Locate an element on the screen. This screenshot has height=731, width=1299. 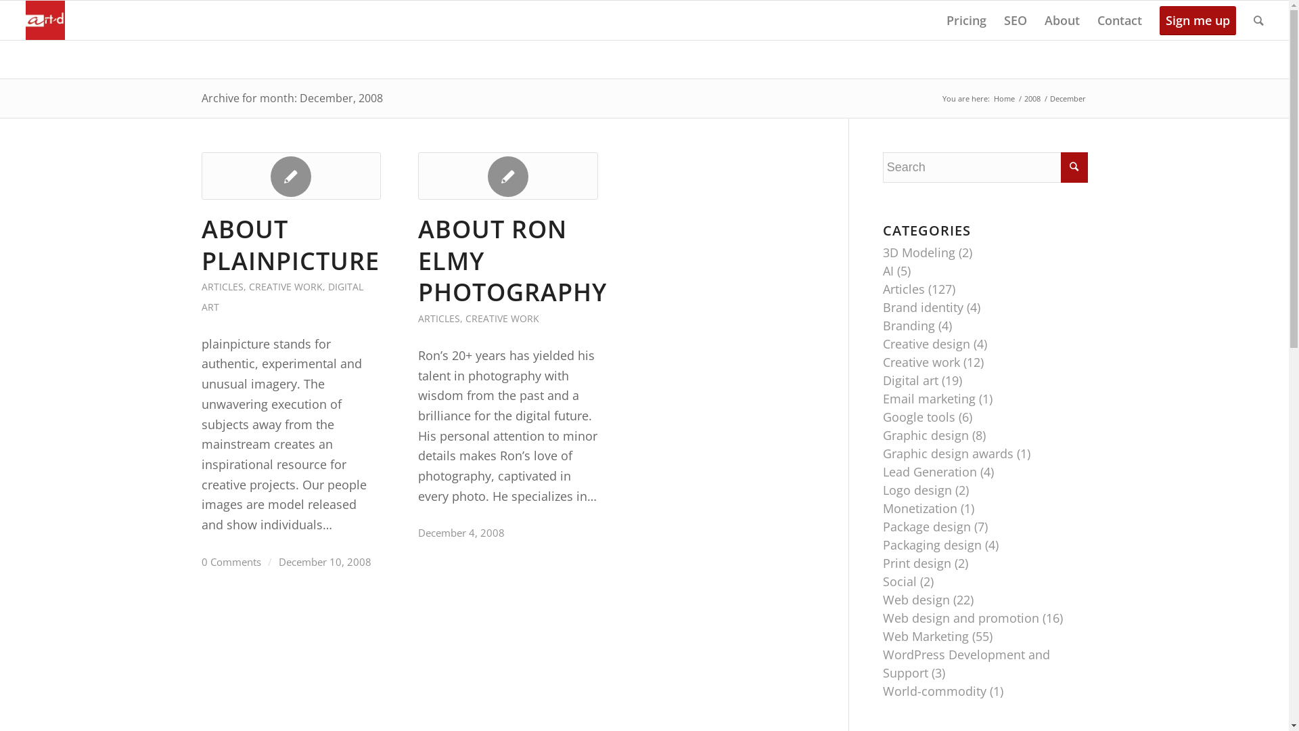
2008 is located at coordinates (1032, 99).